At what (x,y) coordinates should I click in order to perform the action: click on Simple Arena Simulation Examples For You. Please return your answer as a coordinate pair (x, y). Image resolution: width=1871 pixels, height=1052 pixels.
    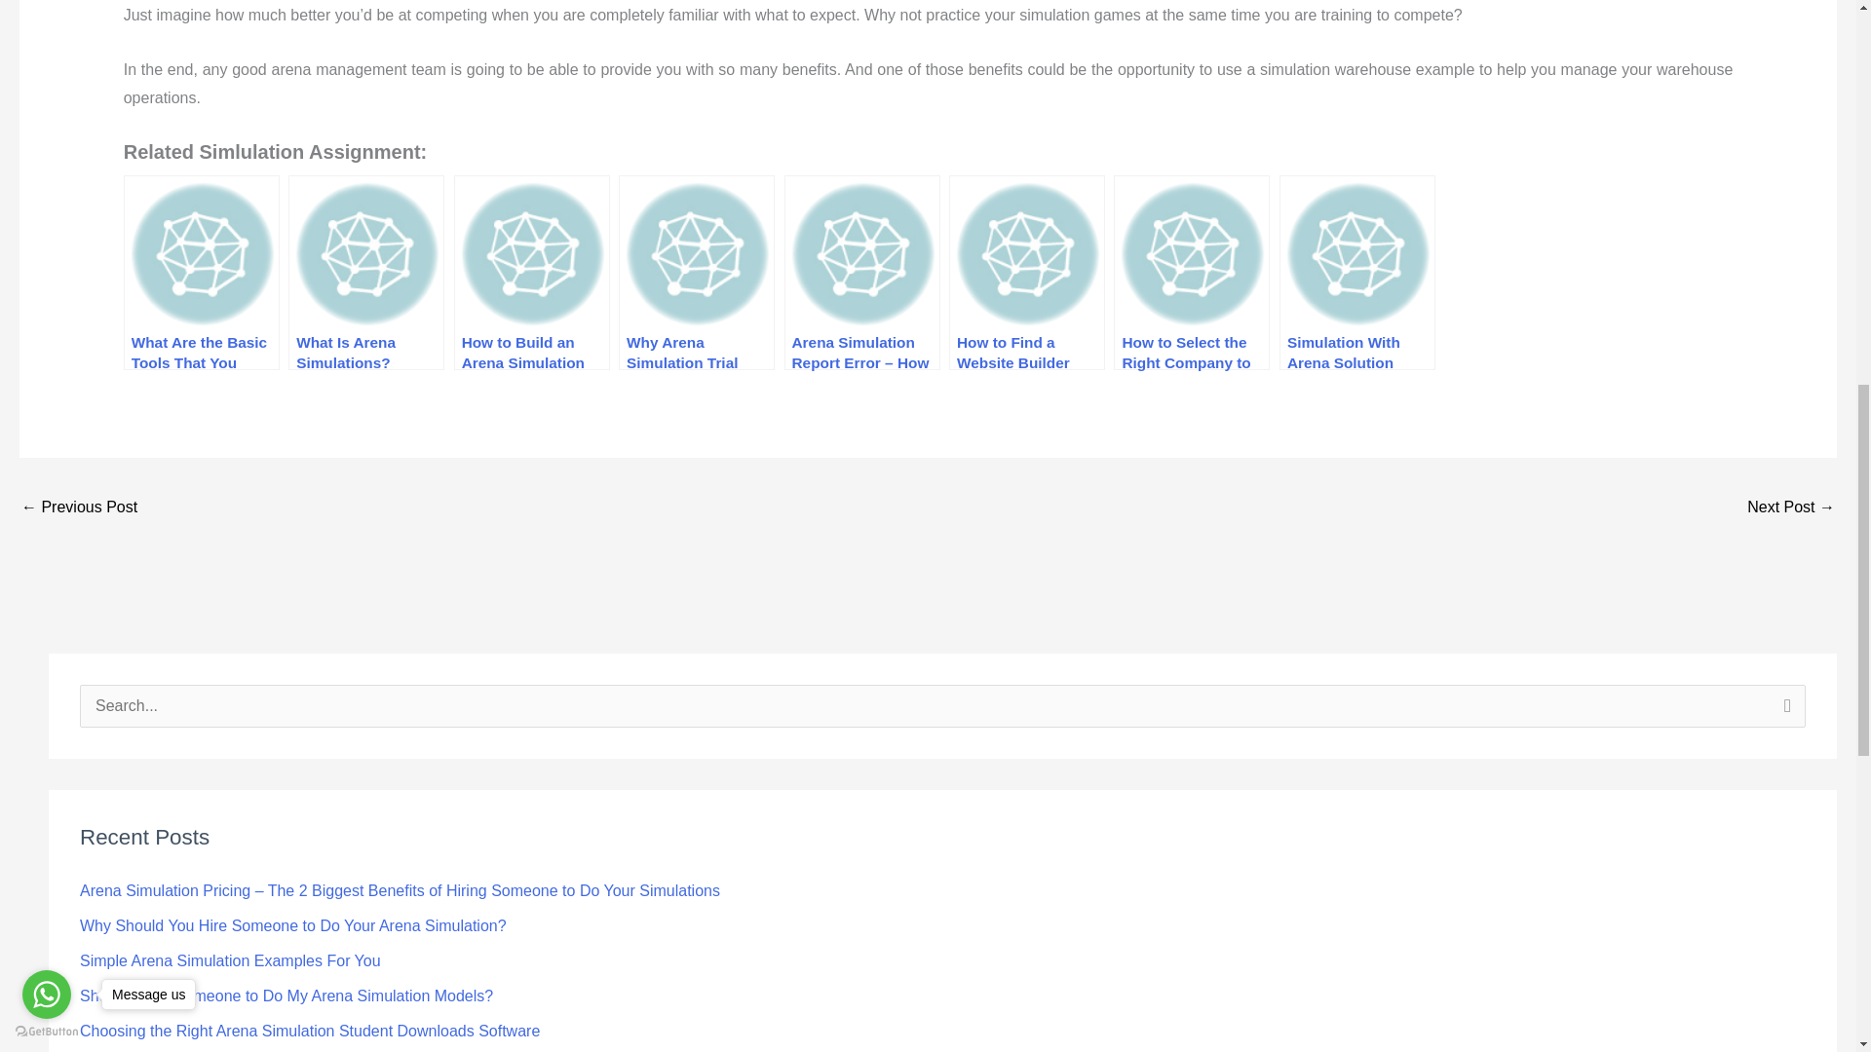
    Looking at the image, I should click on (230, 960).